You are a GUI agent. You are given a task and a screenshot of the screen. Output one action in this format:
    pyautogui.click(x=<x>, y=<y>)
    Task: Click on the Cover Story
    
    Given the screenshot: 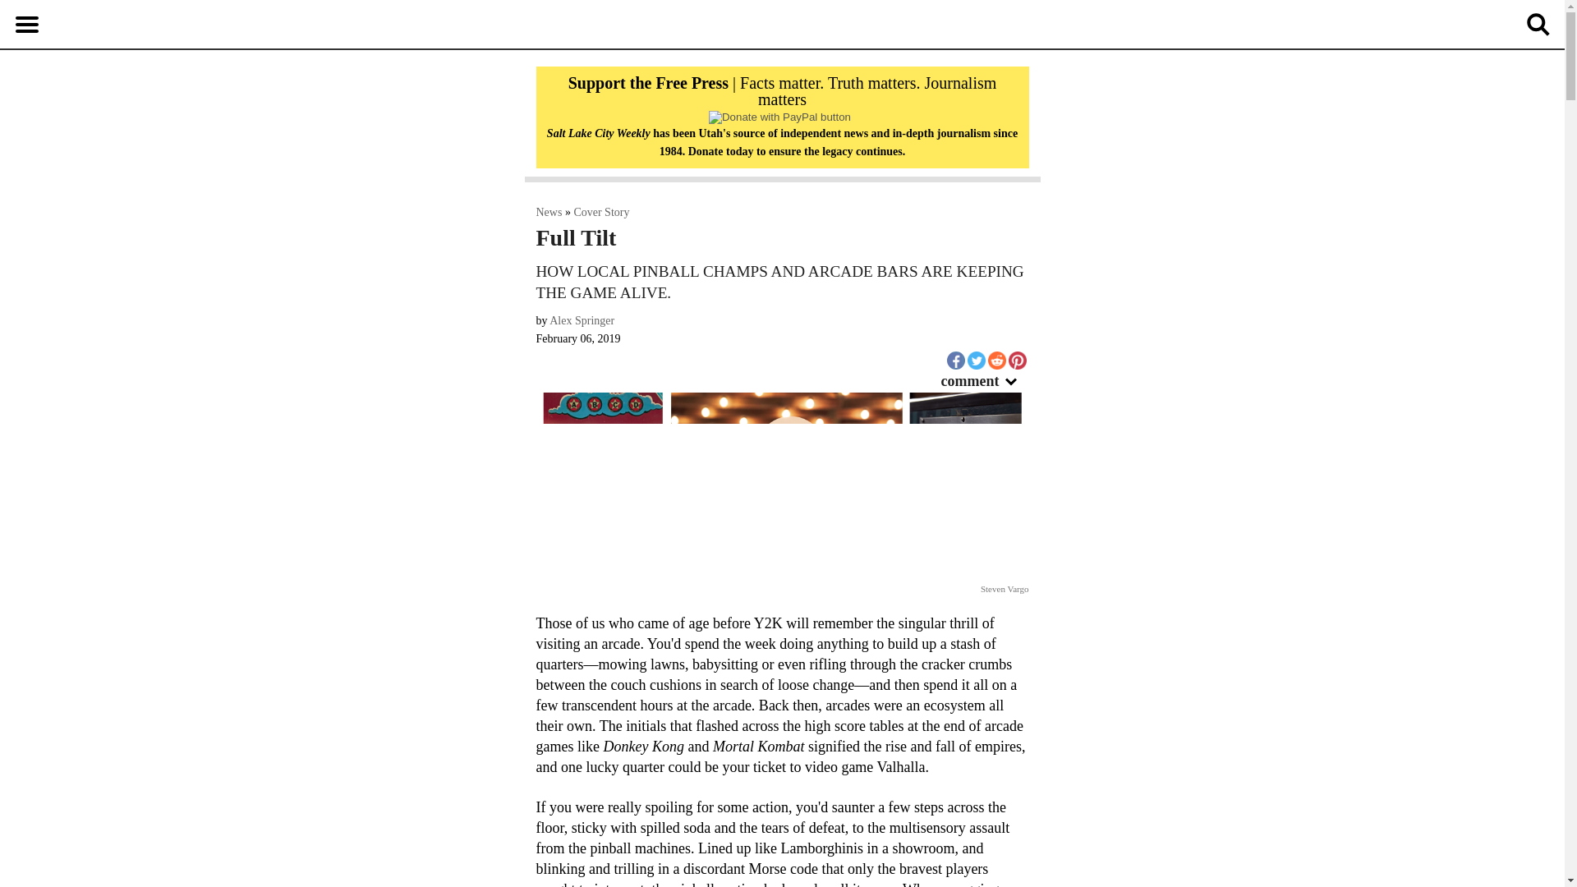 What is the action you would take?
    pyautogui.click(x=601, y=212)
    